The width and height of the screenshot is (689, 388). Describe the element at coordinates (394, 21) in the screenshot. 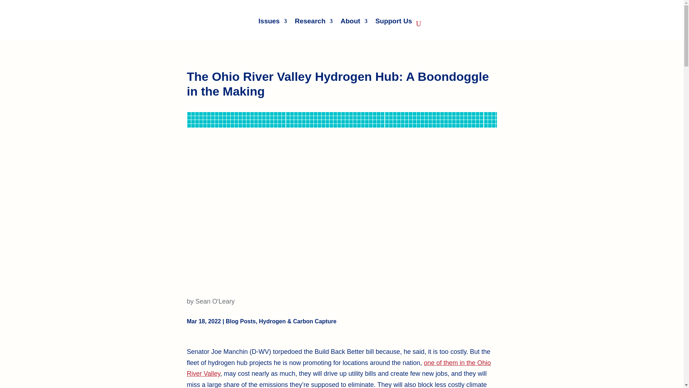

I see `Support Us` at that location.